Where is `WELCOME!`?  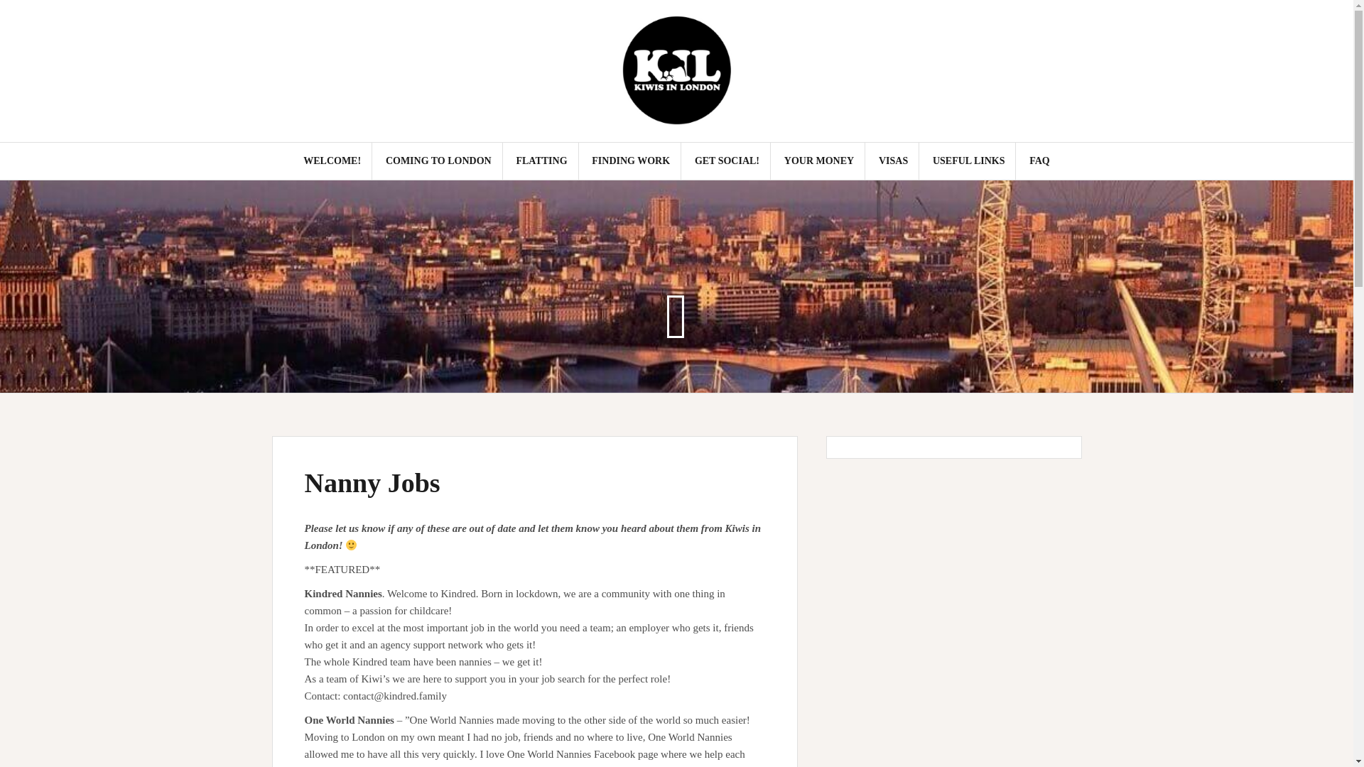 WELCOME! is located at coordinates (332, 161).